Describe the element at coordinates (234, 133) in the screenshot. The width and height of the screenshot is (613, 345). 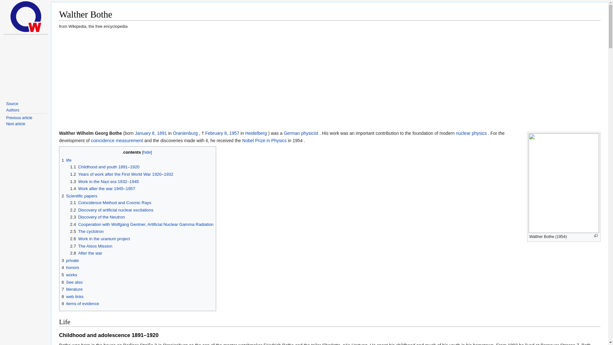
I see `1957` at that location.